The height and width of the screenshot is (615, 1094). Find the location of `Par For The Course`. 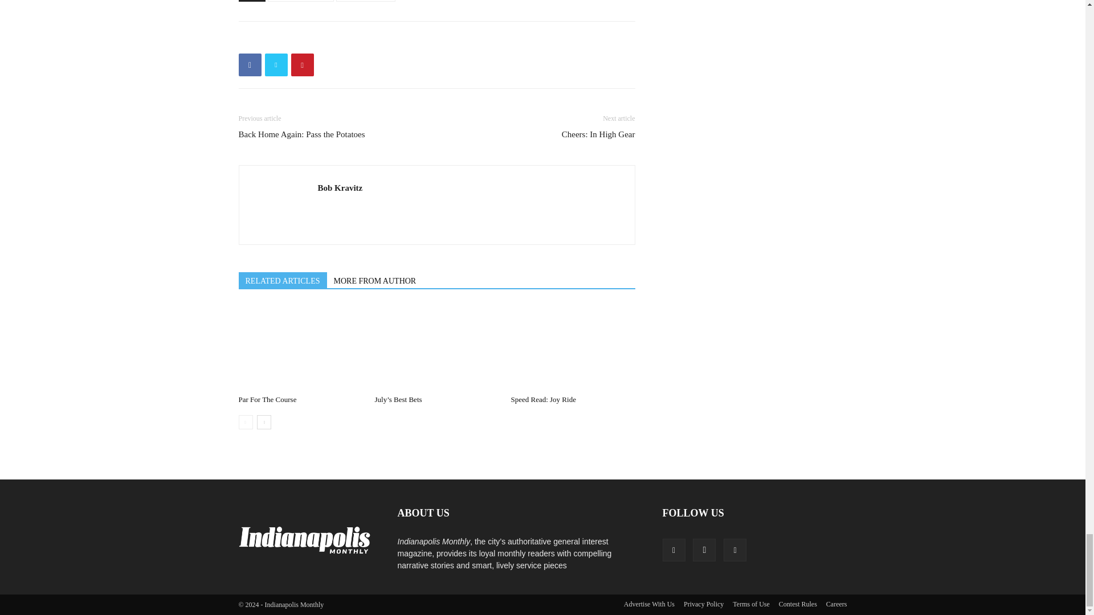

Par For The Course is located at coordinates (300, 347).